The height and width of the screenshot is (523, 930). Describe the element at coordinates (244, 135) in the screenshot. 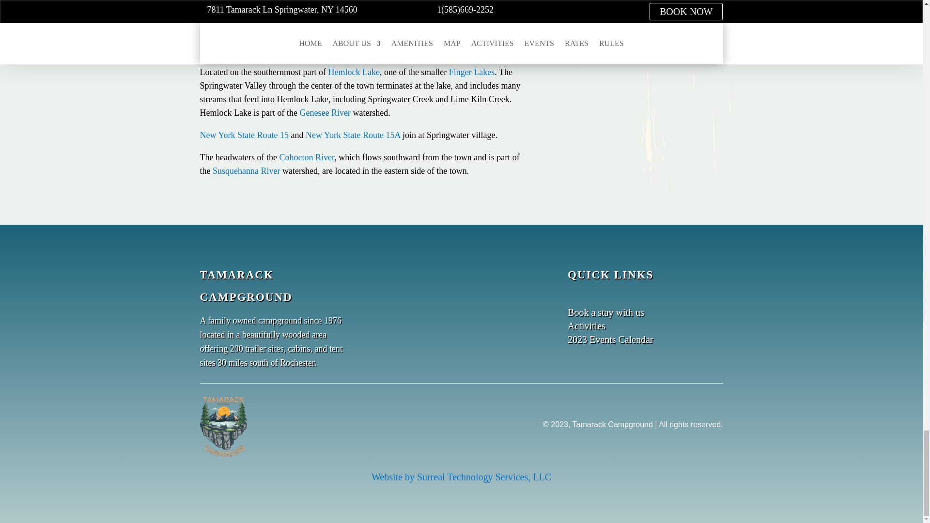

I see `New York State Route 15` at that location.